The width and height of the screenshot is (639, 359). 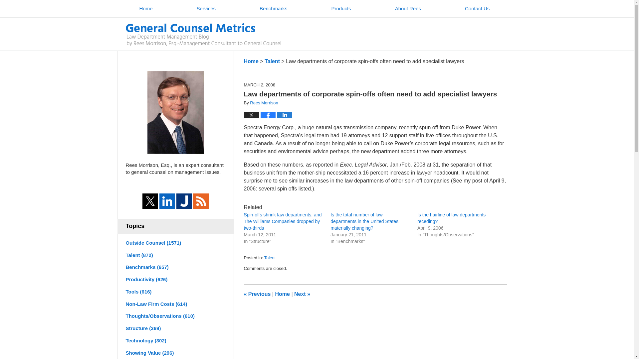 What do you see at coordinates (206, 9) in the screenshot?
I see `Services` at bounding box center [206, 9].